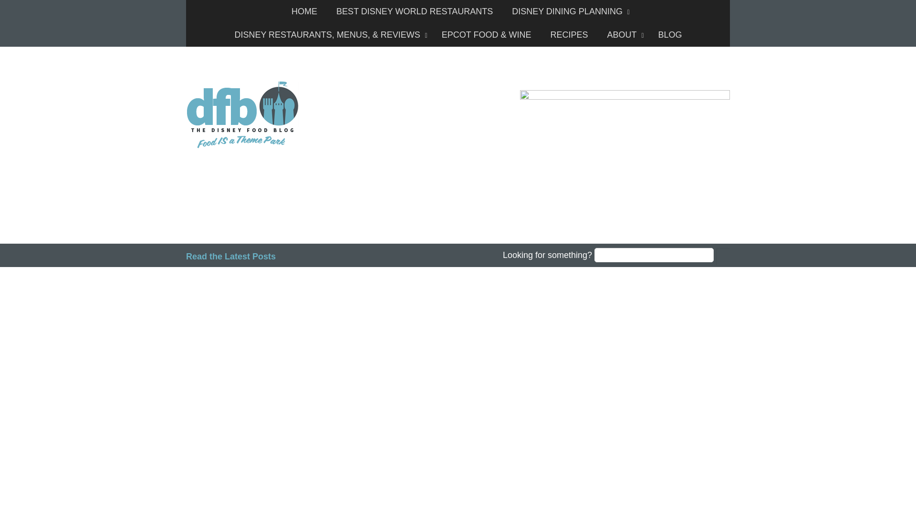  Describe the element at coordinates (414, 11) in the screenshot. I see `BEST DISNEY WORLD RESTAURANTS` at that location.